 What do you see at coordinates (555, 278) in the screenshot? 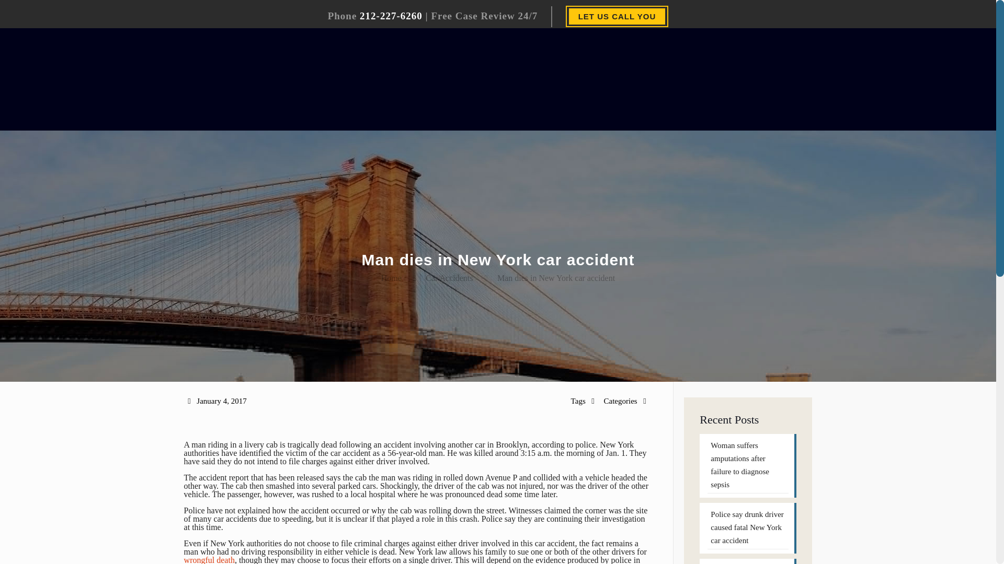
I see `Man dies in New York car accident` at bounding box center [555, 278].